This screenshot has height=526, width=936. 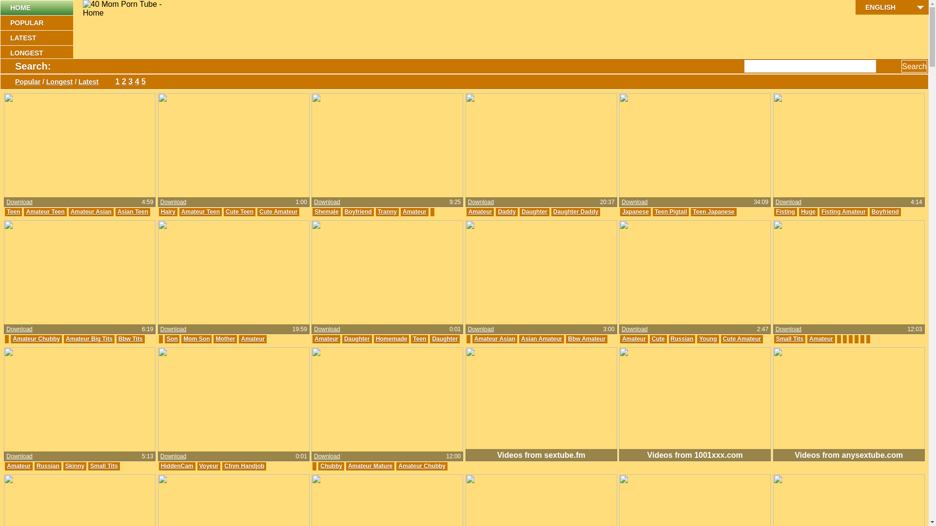 What do you see at coordinates (540, 359) in the screenshot?
I see `Milf Asian` at bounding box center [540, 359].